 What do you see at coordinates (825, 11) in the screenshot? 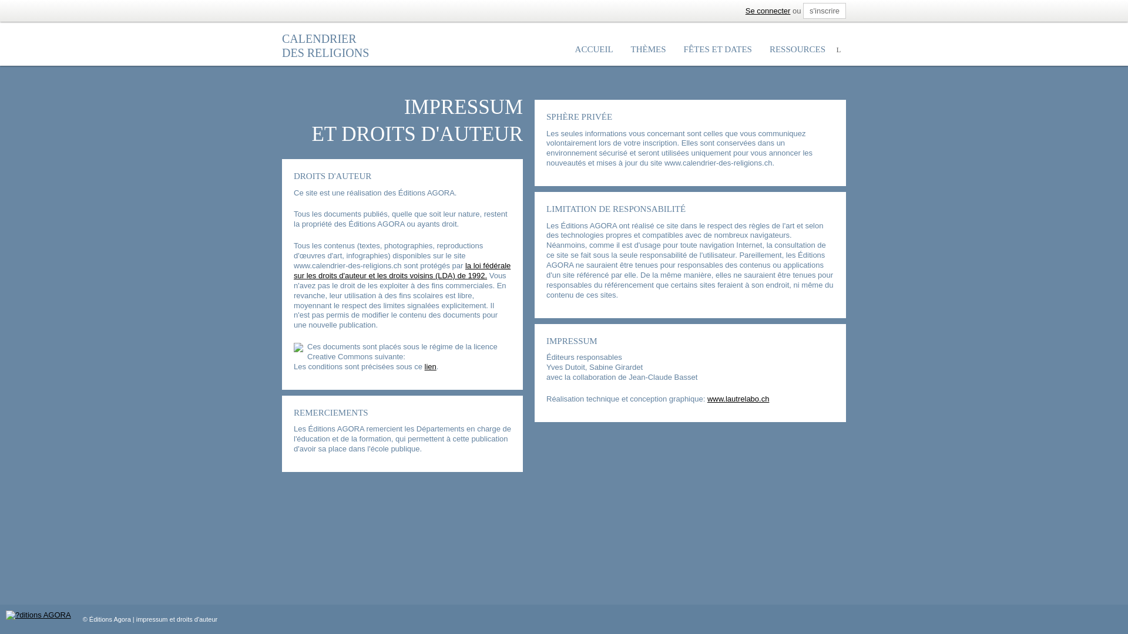
I see `s'inscrire` at bounding box center [825, 11].